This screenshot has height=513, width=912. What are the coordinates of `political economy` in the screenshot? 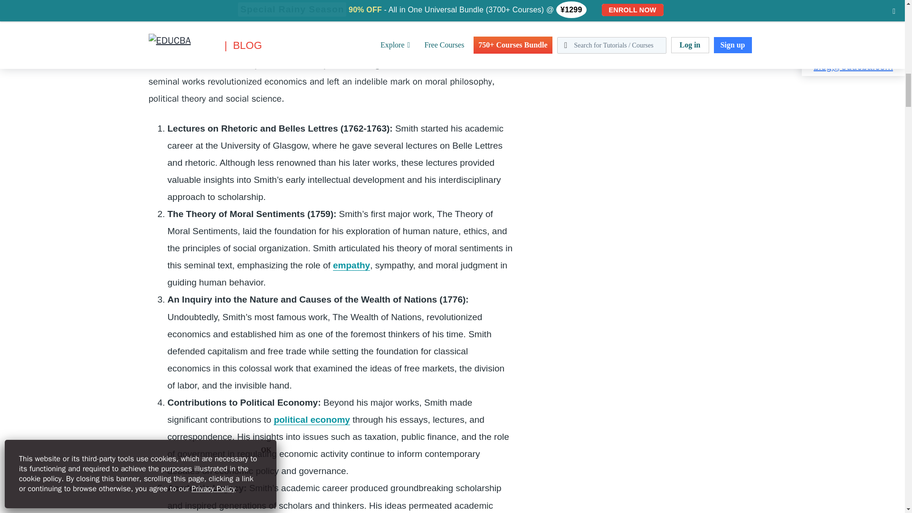 It's located at (312, 420).